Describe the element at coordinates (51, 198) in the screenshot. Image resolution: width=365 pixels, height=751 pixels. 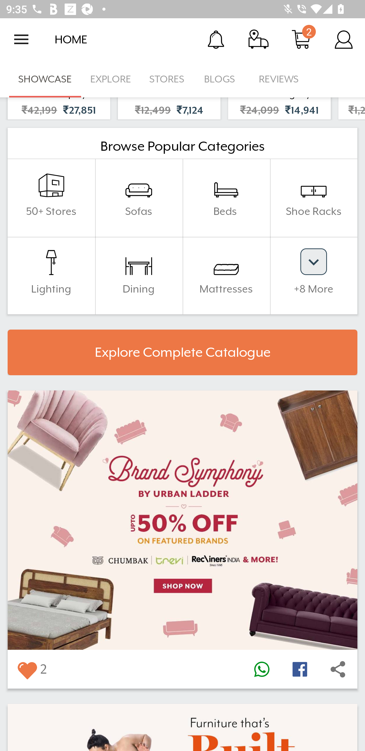
I see `50+ Stores` at that location.